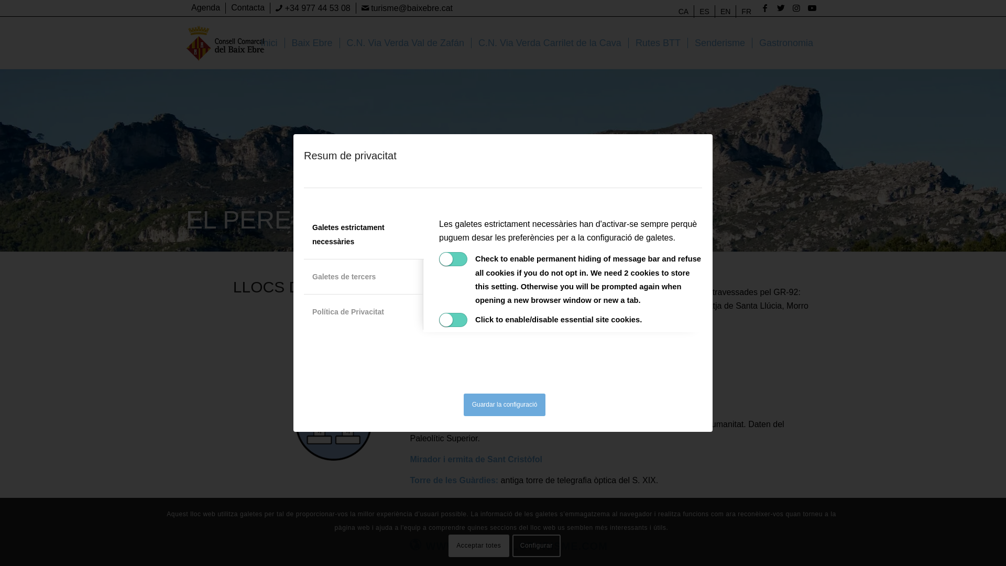  Describe the element at coordinates (333, 382) in the screenshot. I see `perello` at that location.